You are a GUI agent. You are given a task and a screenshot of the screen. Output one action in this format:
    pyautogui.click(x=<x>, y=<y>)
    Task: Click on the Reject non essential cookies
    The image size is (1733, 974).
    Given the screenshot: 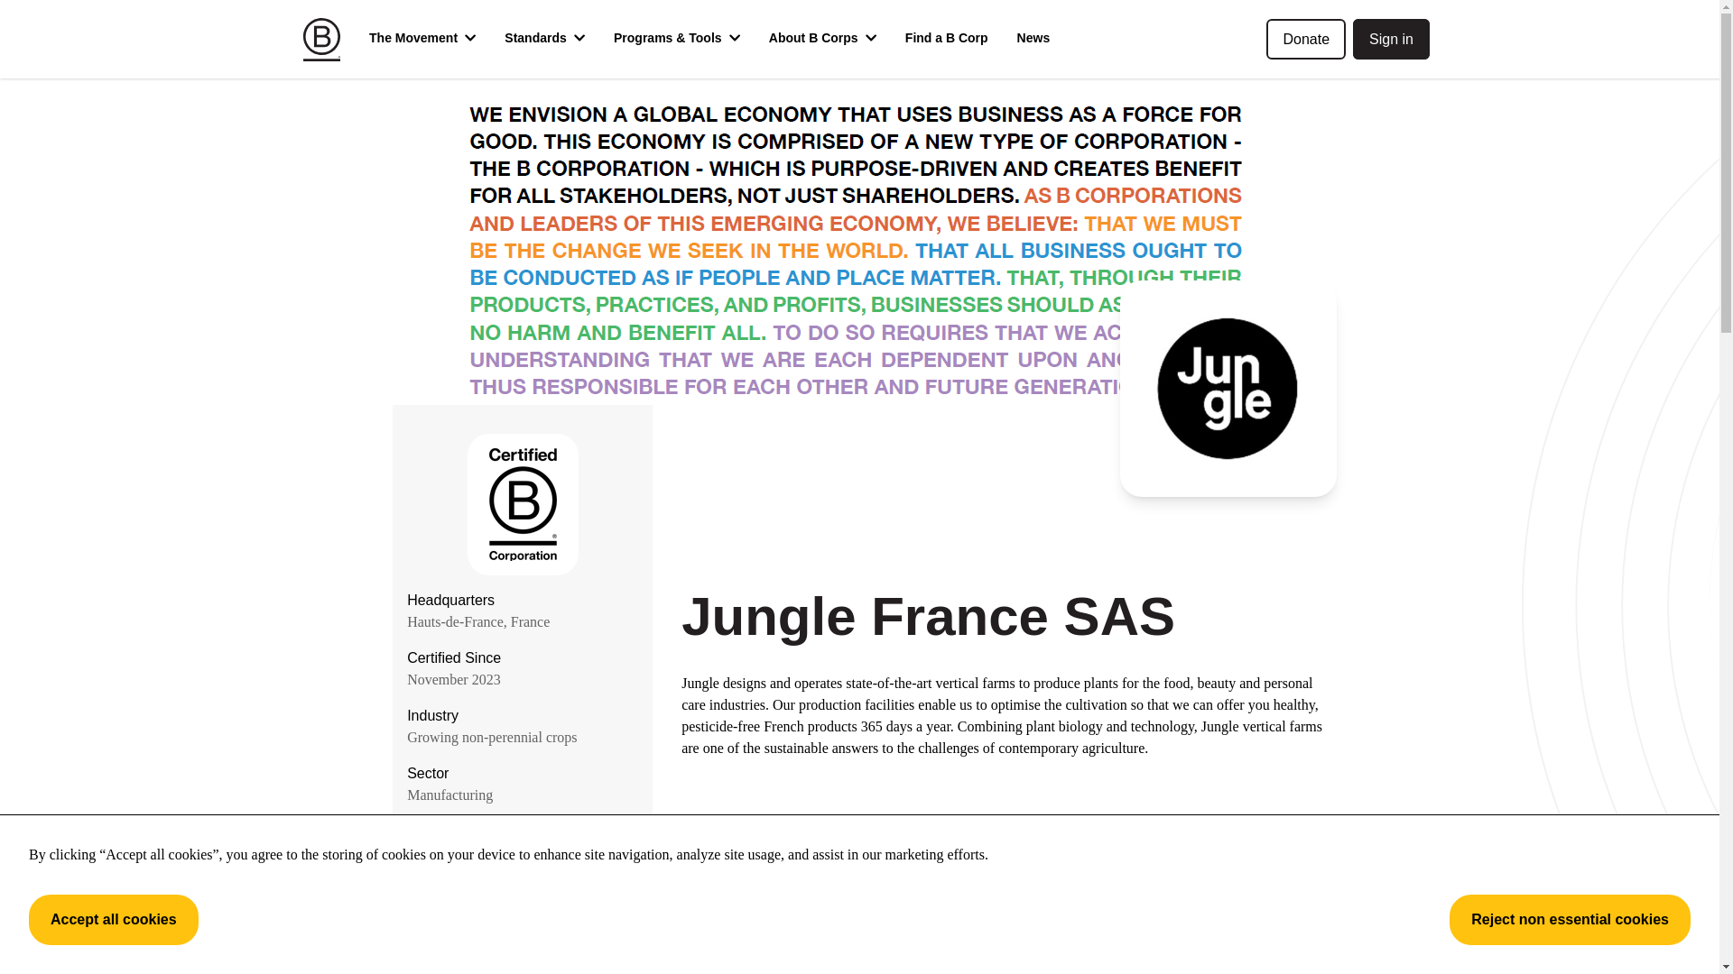 What is the action you would take?
    pyautogui.click(x=1570, y=920)
    